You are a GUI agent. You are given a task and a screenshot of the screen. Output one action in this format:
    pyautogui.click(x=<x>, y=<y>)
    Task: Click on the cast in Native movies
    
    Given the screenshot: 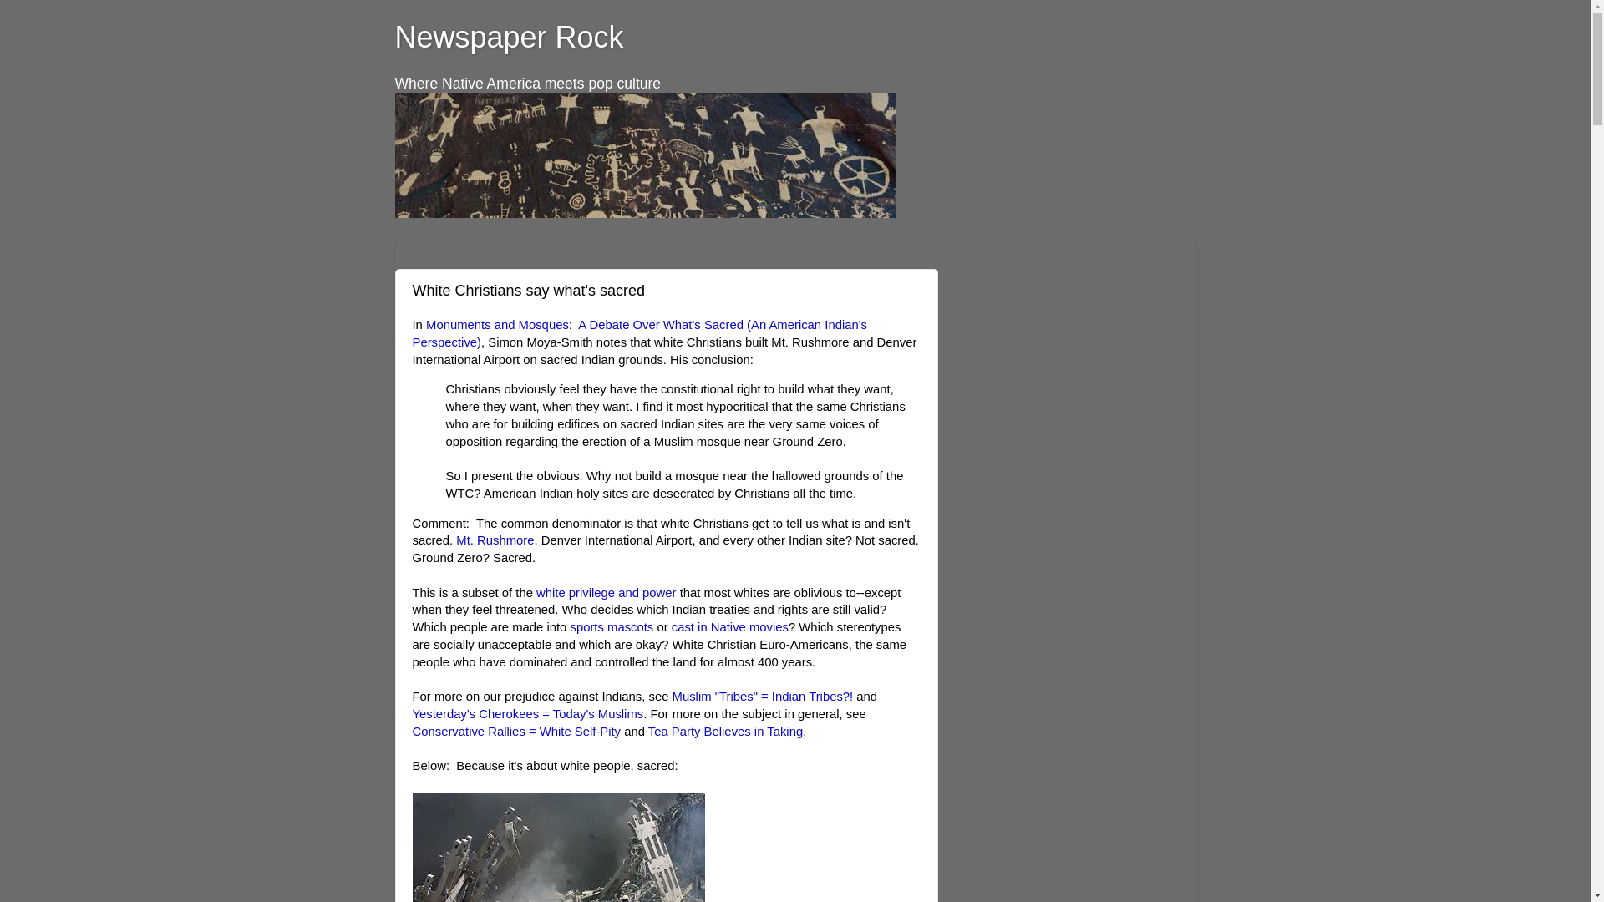 What is the action you would take?
    pyautogui.click(x=730, y=627)
    